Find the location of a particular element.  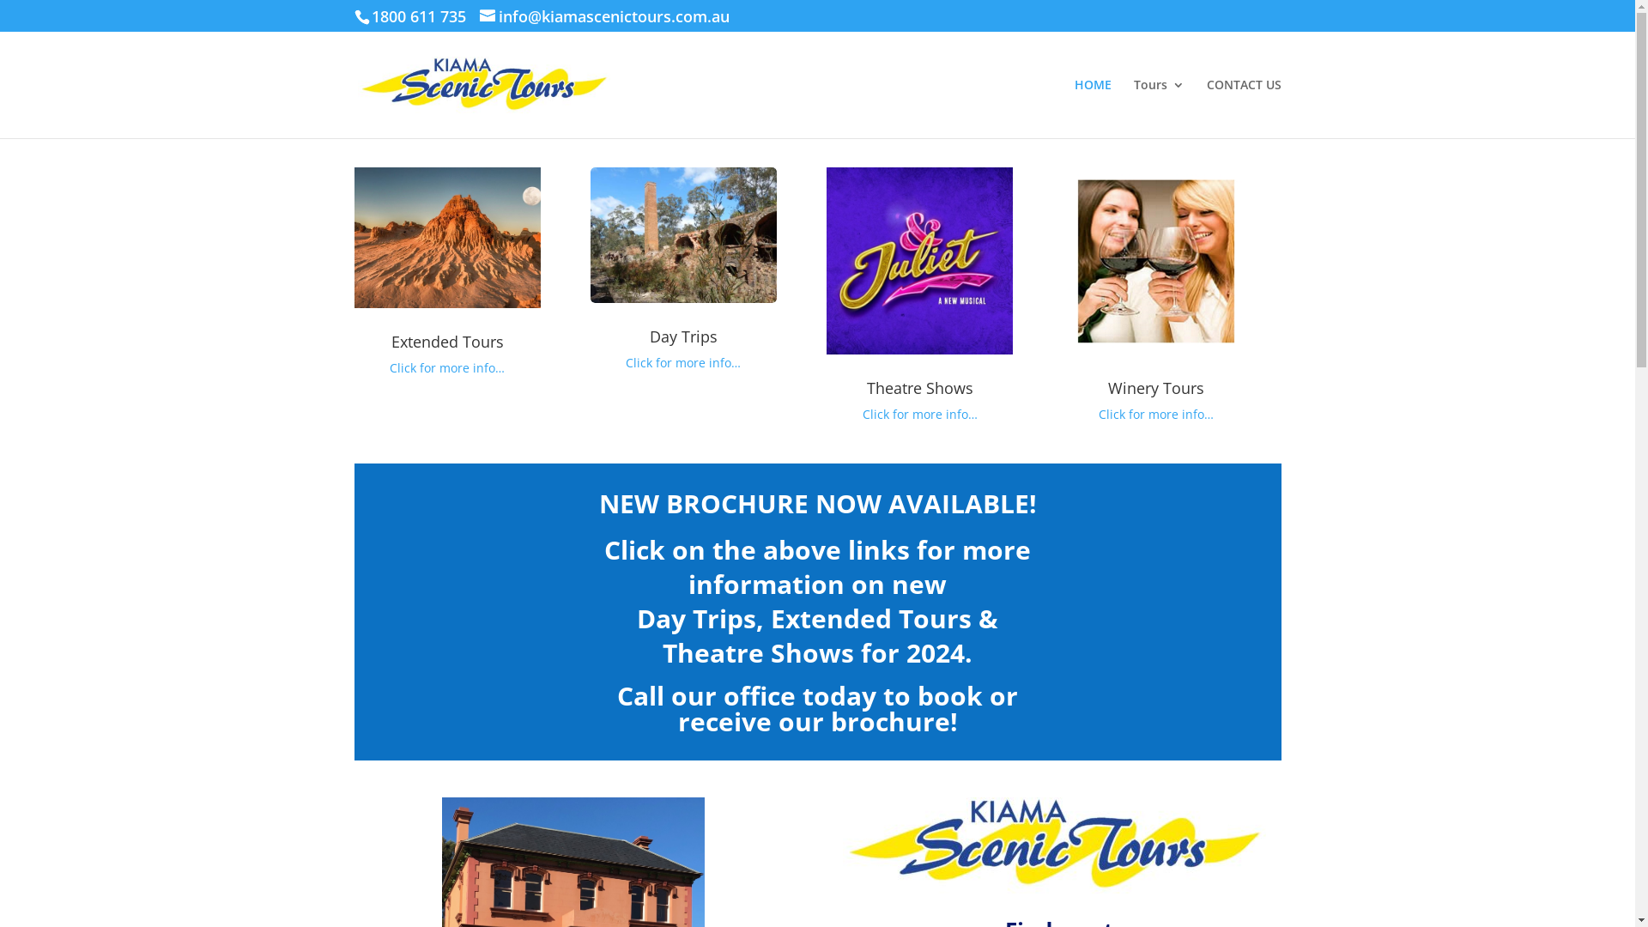

CONTACT US is located at coordinates (1245, 108).